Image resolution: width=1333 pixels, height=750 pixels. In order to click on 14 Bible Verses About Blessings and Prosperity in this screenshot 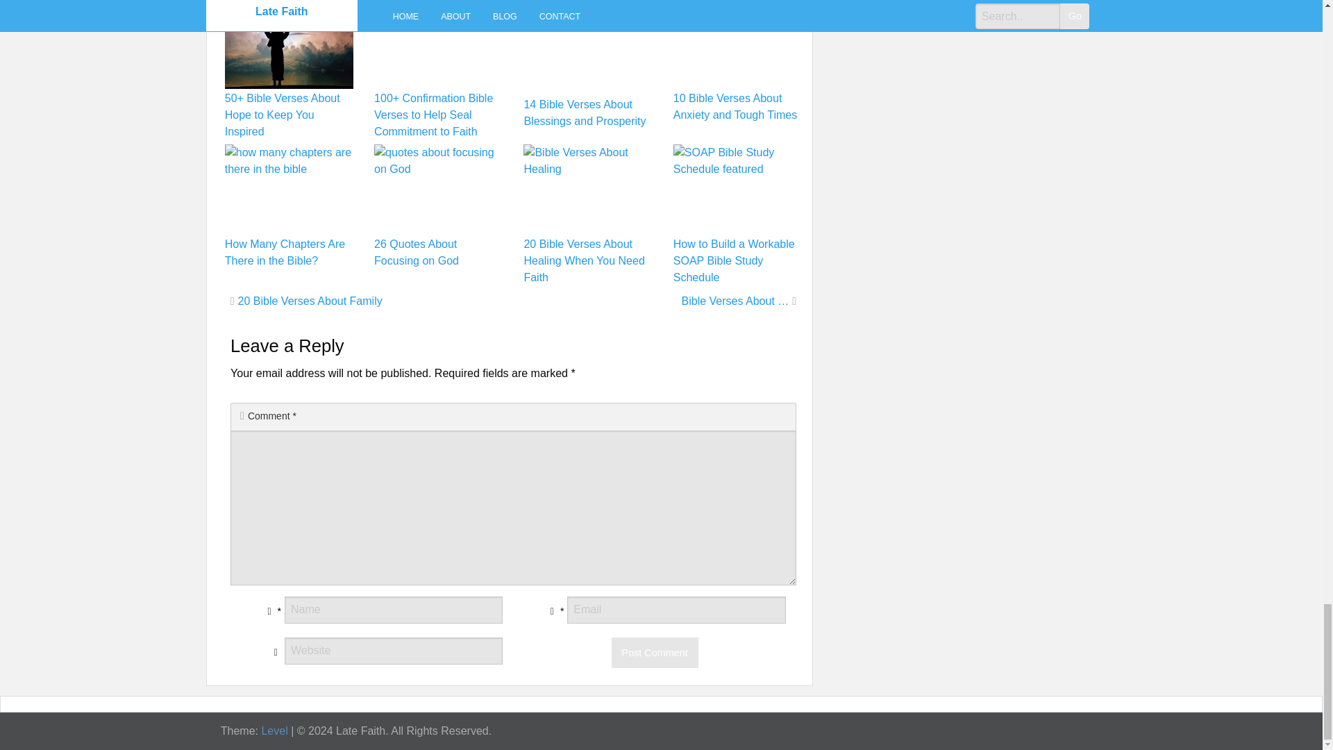, I will do `click(585, 112)`.